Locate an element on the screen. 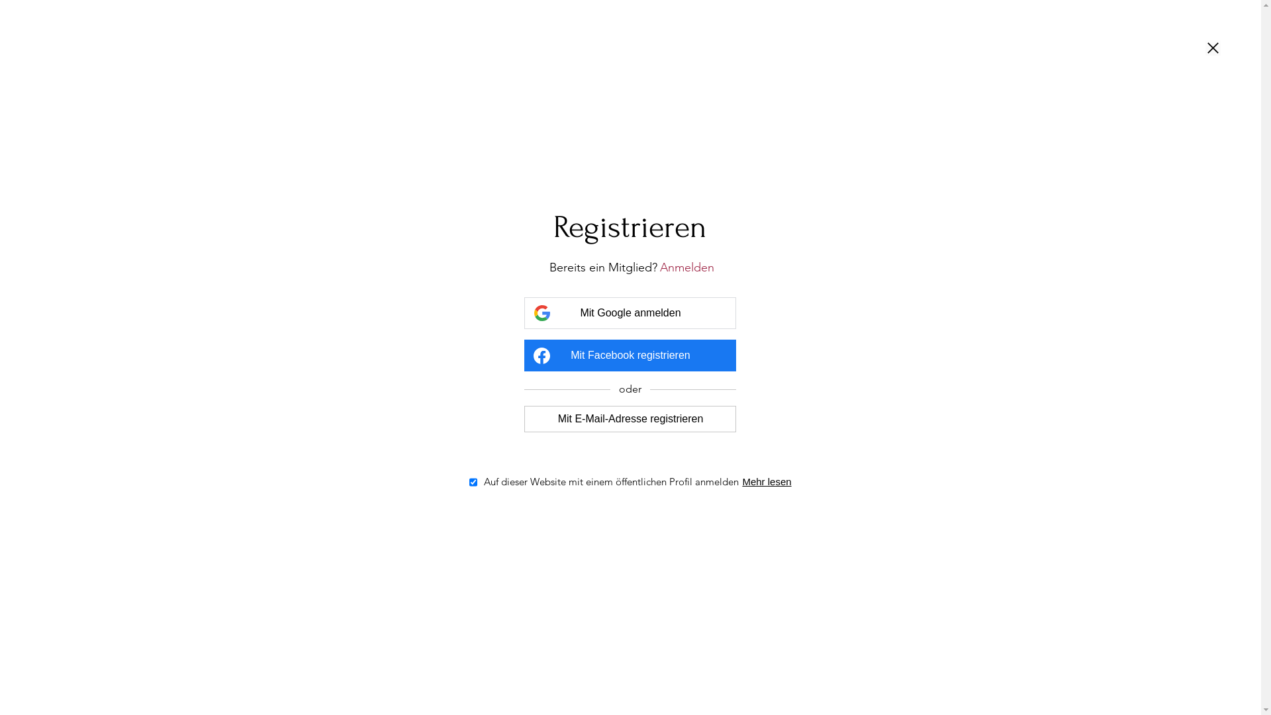 This screenshot has width=1271, height=715. Mit E-Mail-Adresse registrieren is located at coordinates (630, 418).